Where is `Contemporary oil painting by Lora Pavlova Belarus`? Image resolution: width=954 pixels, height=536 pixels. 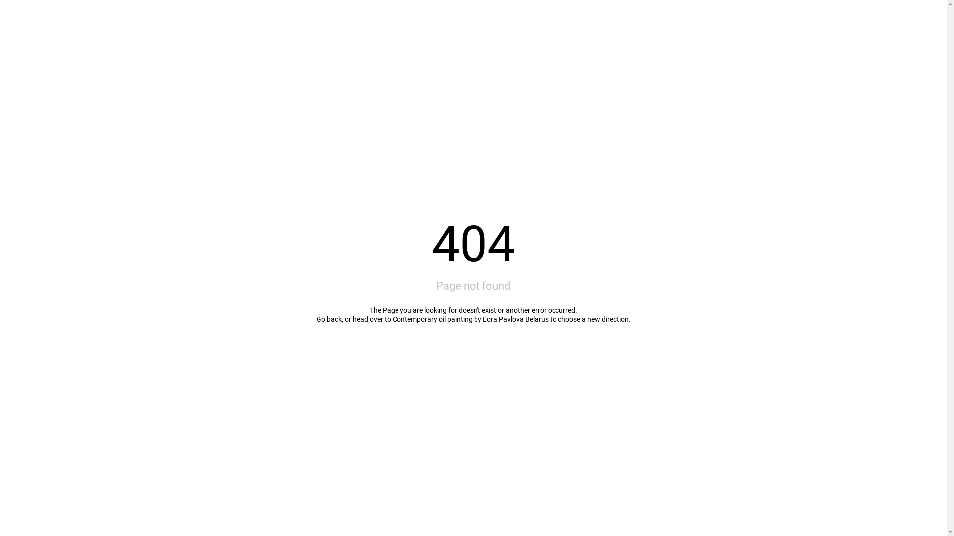 Contemporary oil painting by Lora Pavlova Belarus is located at coordinates (471, 319).